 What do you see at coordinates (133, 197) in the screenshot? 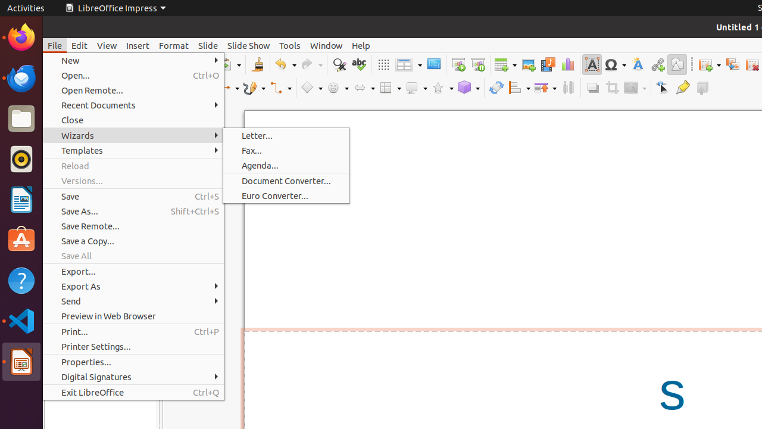
I see `Save` at bounding box center [133, 197].